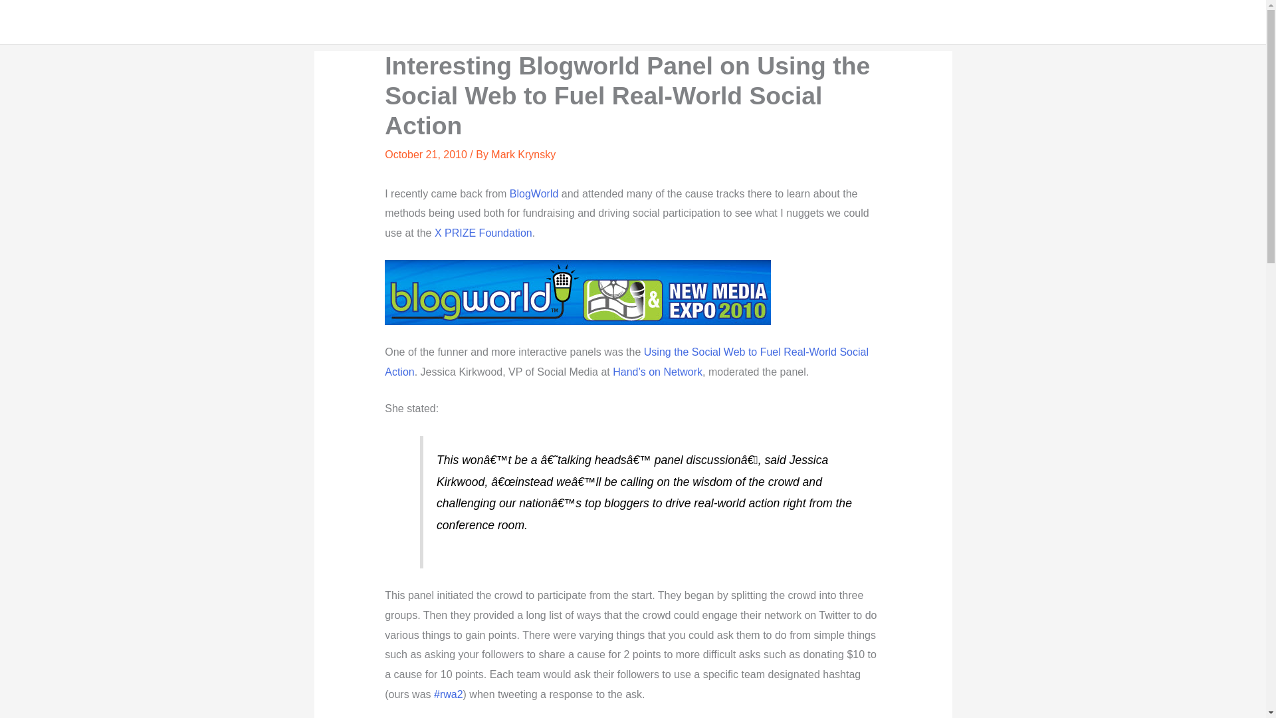  Describe the element at coordinates (534, 193) in the screenshot. I see `BlogWorld` at that location.